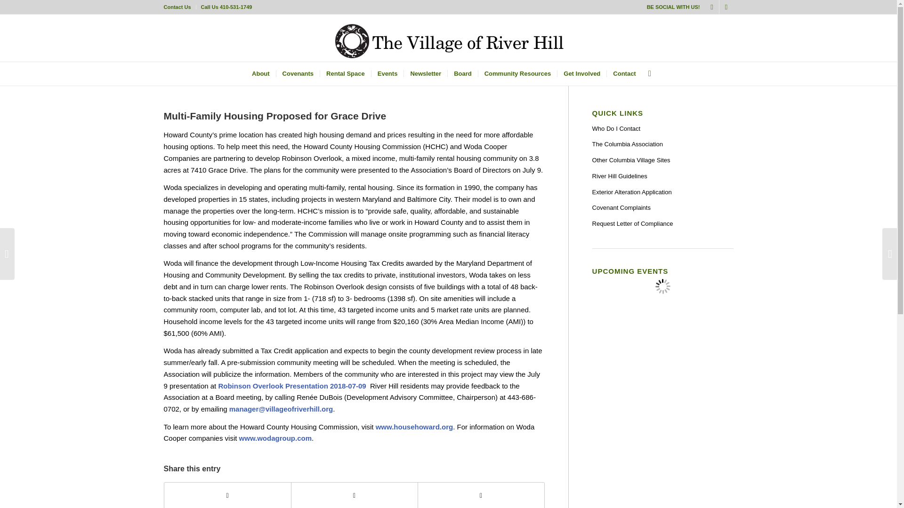 This screenshot has width=904, height=508. Describe the element at coordinates (177, 7) in the screenshot. I see `Contact Us` at that location.